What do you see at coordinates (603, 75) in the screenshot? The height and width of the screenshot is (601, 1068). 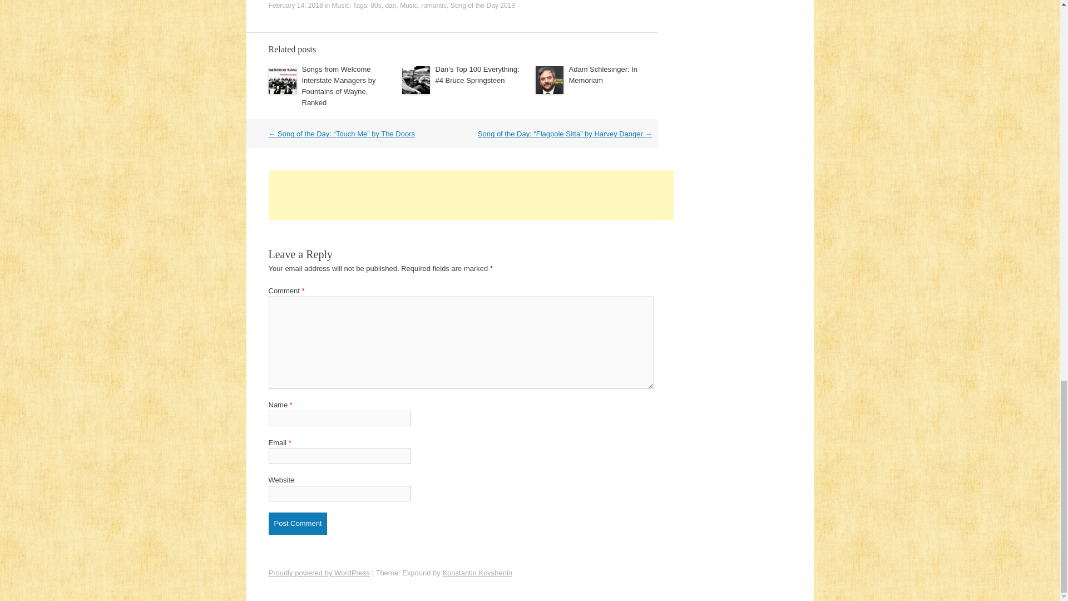 I see `Permalink to Adam Schlesinger: In Memoriam` at bounding box center [603, 75].